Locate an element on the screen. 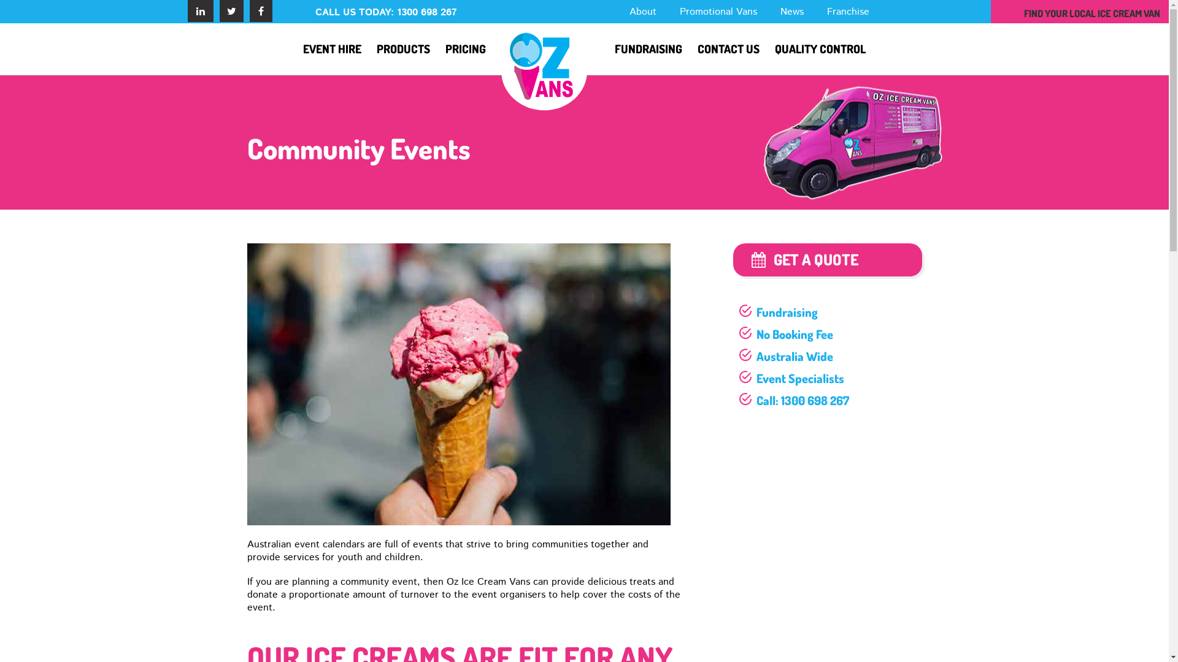  Promotional Vans is located at coordinates (718, 12).